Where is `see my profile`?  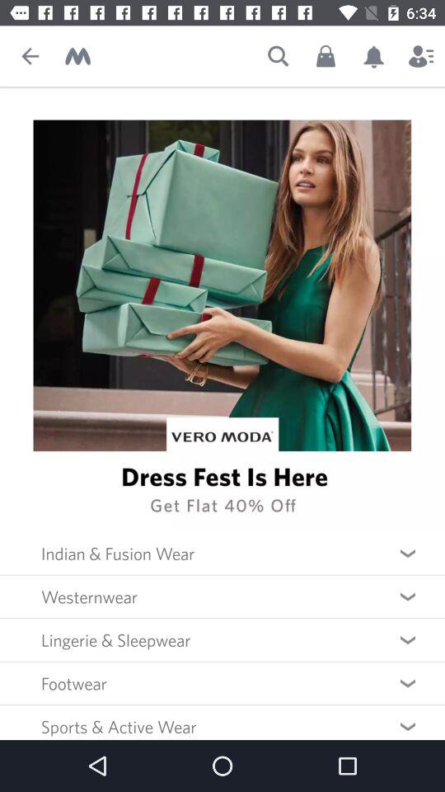
see my profile is located at coordinates (421, 56).